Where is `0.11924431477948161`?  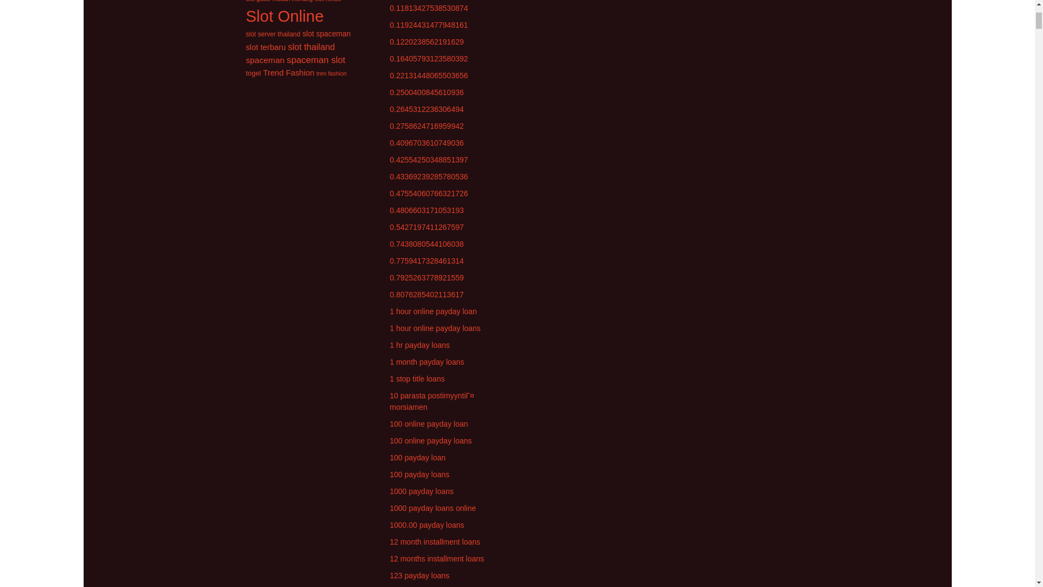 0.11924431477948161 is located at coordinates (429, 25).